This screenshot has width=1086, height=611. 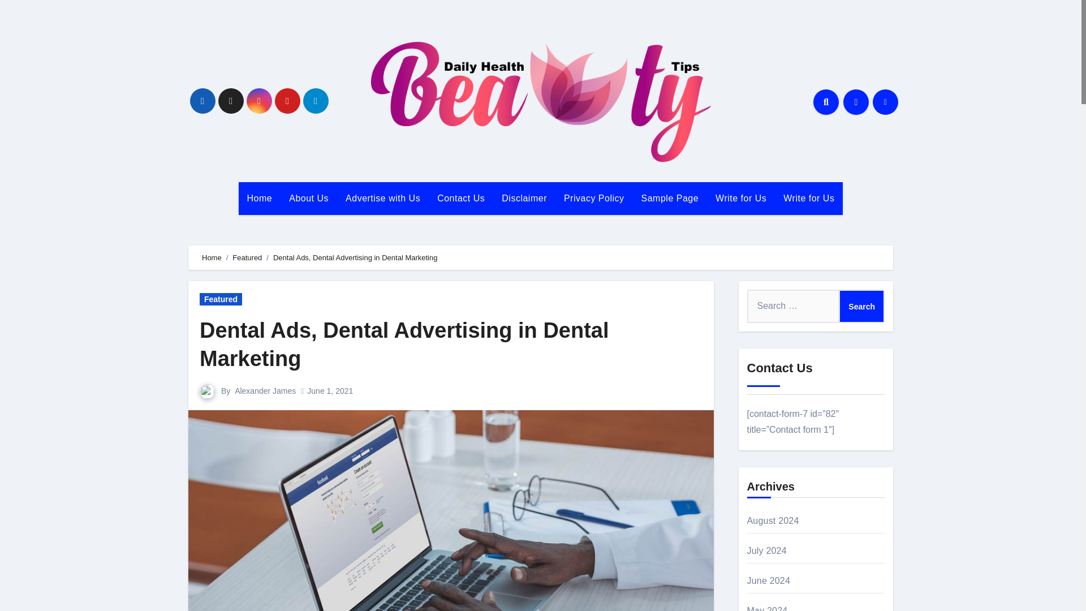 What do you see at coordinates (221, 299) in the screenshot?
I see `Featured` at bounding box center [221, 299].